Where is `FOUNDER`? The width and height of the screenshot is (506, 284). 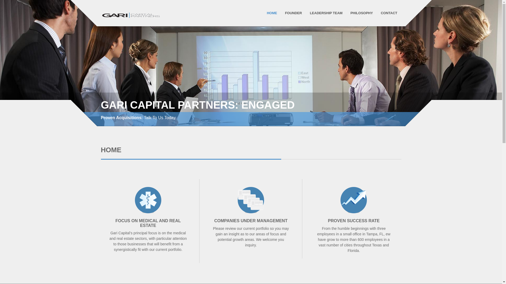 FOUNDER is located at coordinates (293, 13).